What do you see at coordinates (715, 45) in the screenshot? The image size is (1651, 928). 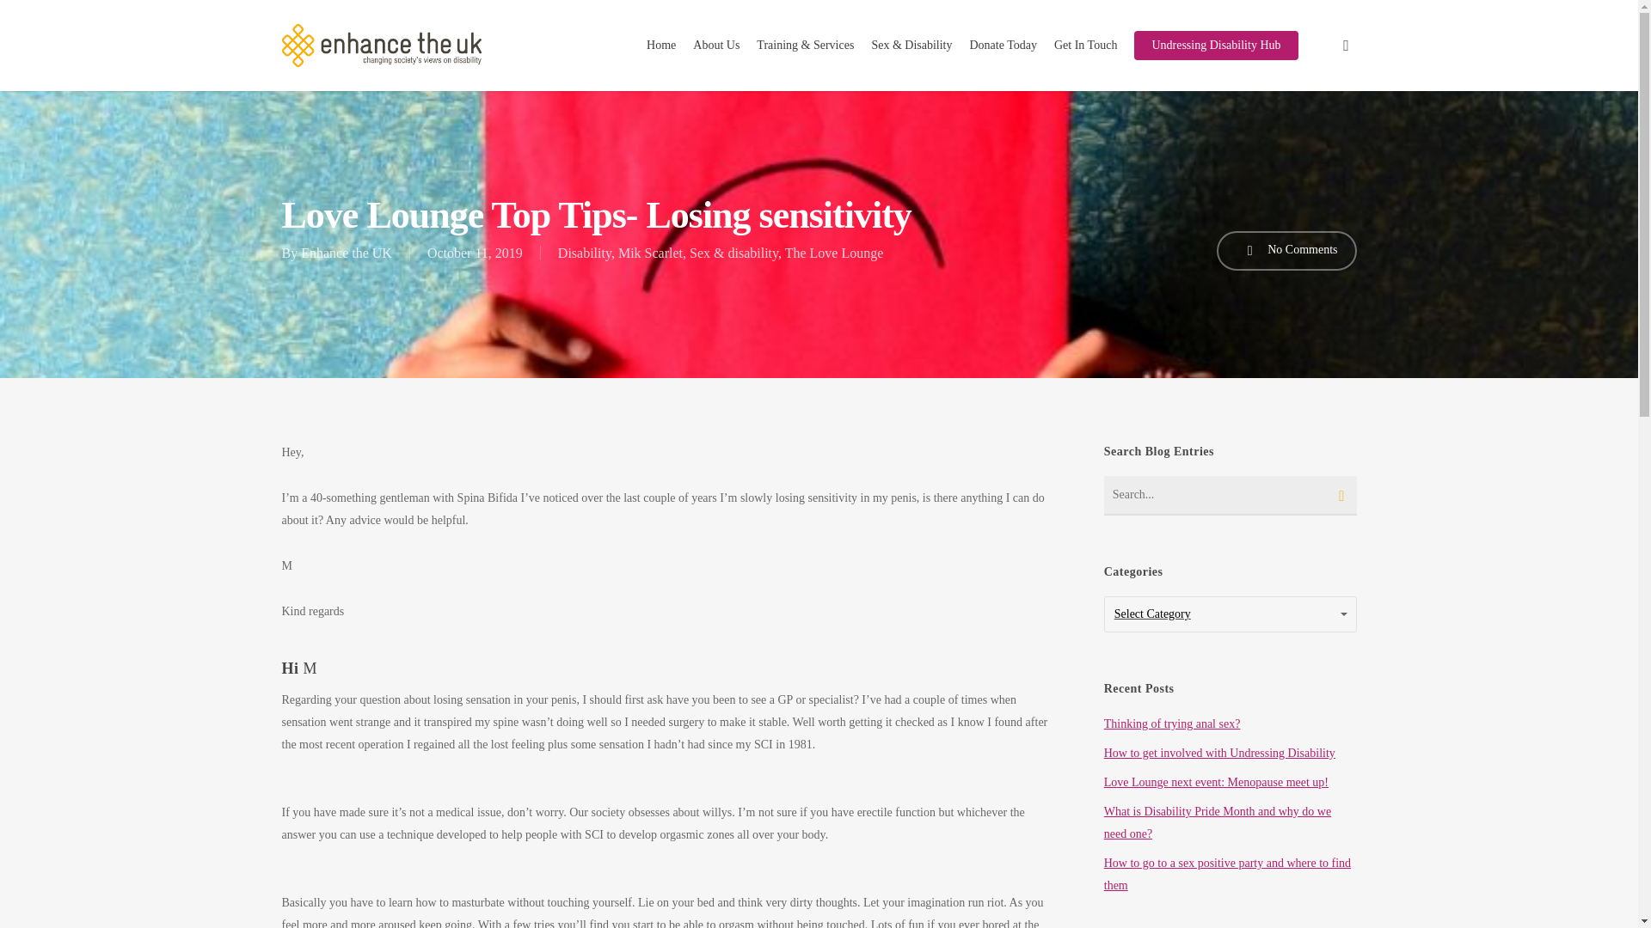 I see `About Us` at bounding box center [715, 45].